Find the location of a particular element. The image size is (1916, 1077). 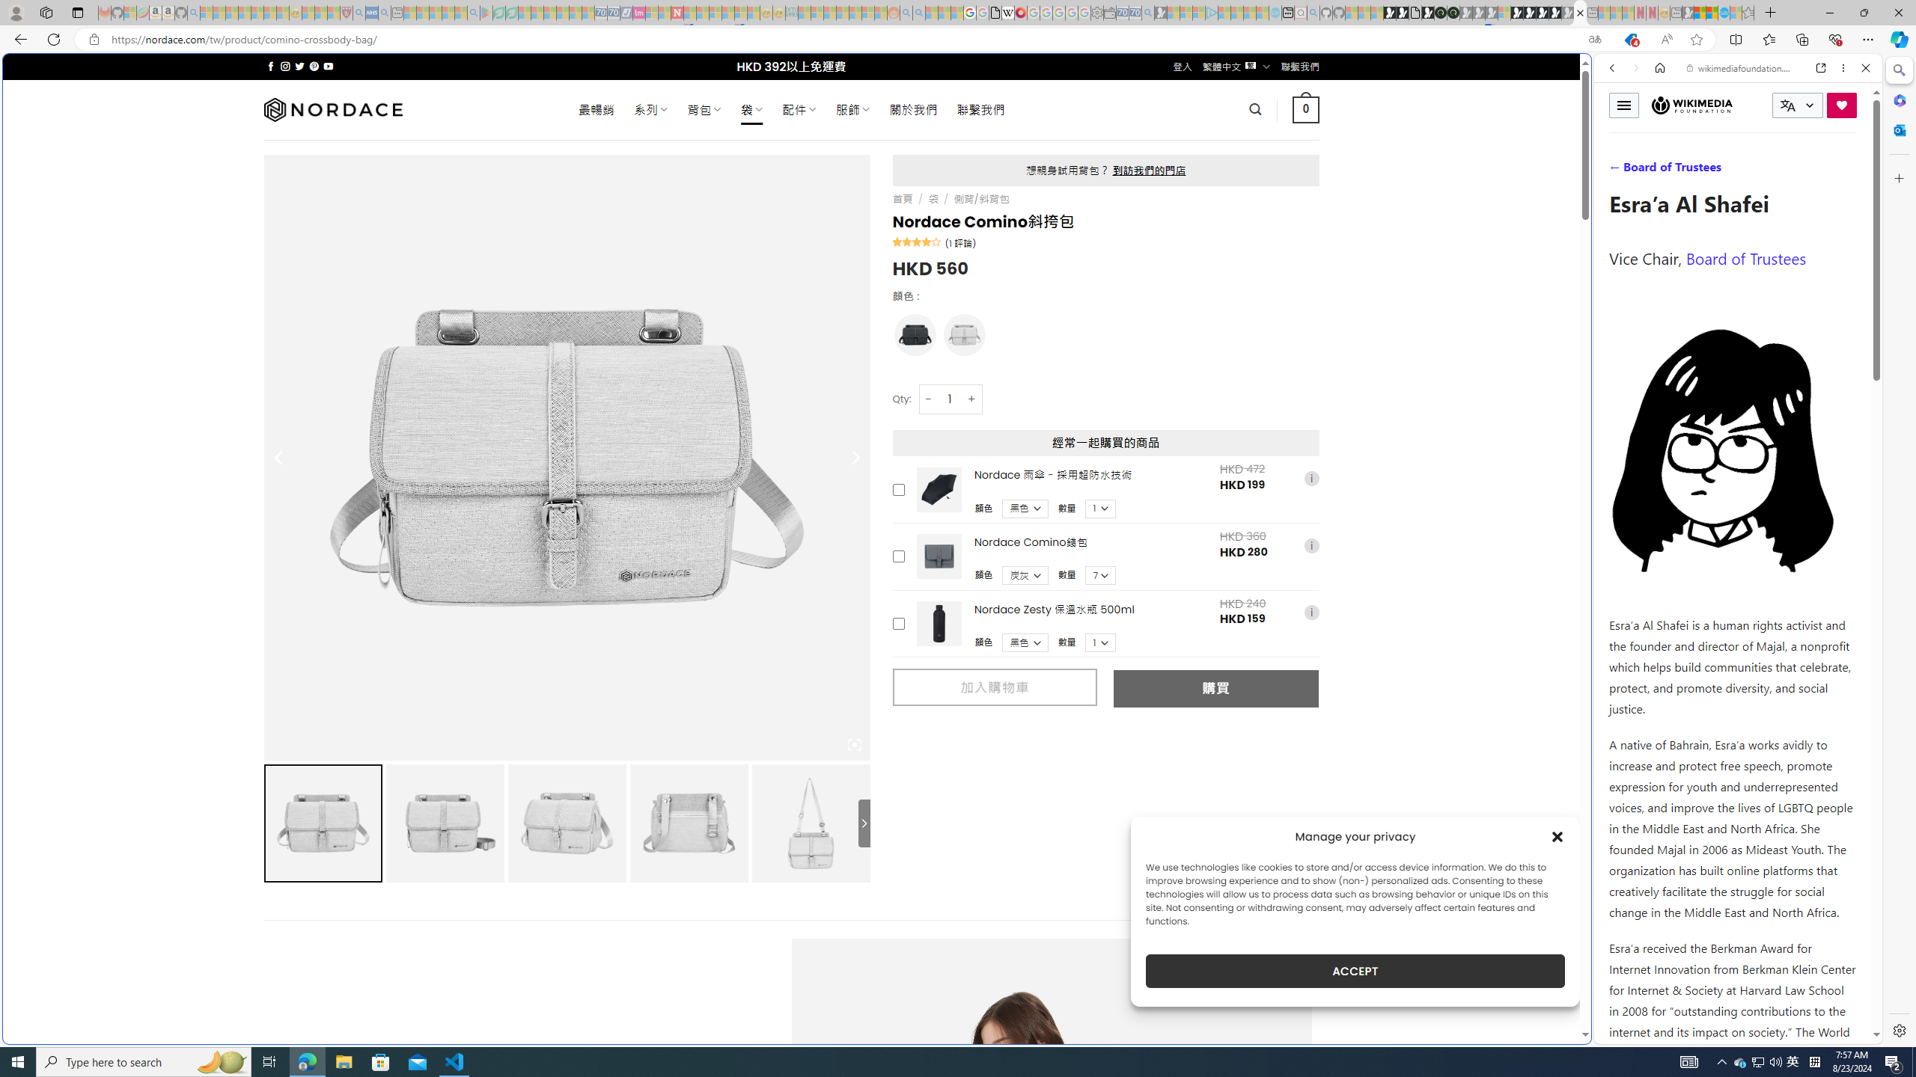

Board of Trustees is located at coordinates (1745, 257).